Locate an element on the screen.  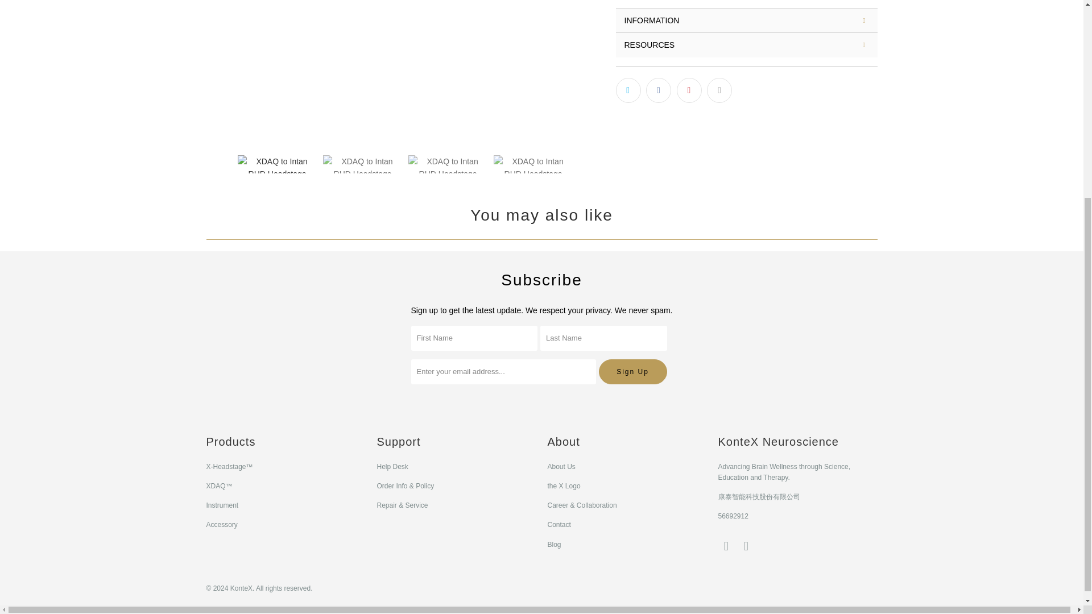
Share this on Facebook is located at coordinates (659, 90).